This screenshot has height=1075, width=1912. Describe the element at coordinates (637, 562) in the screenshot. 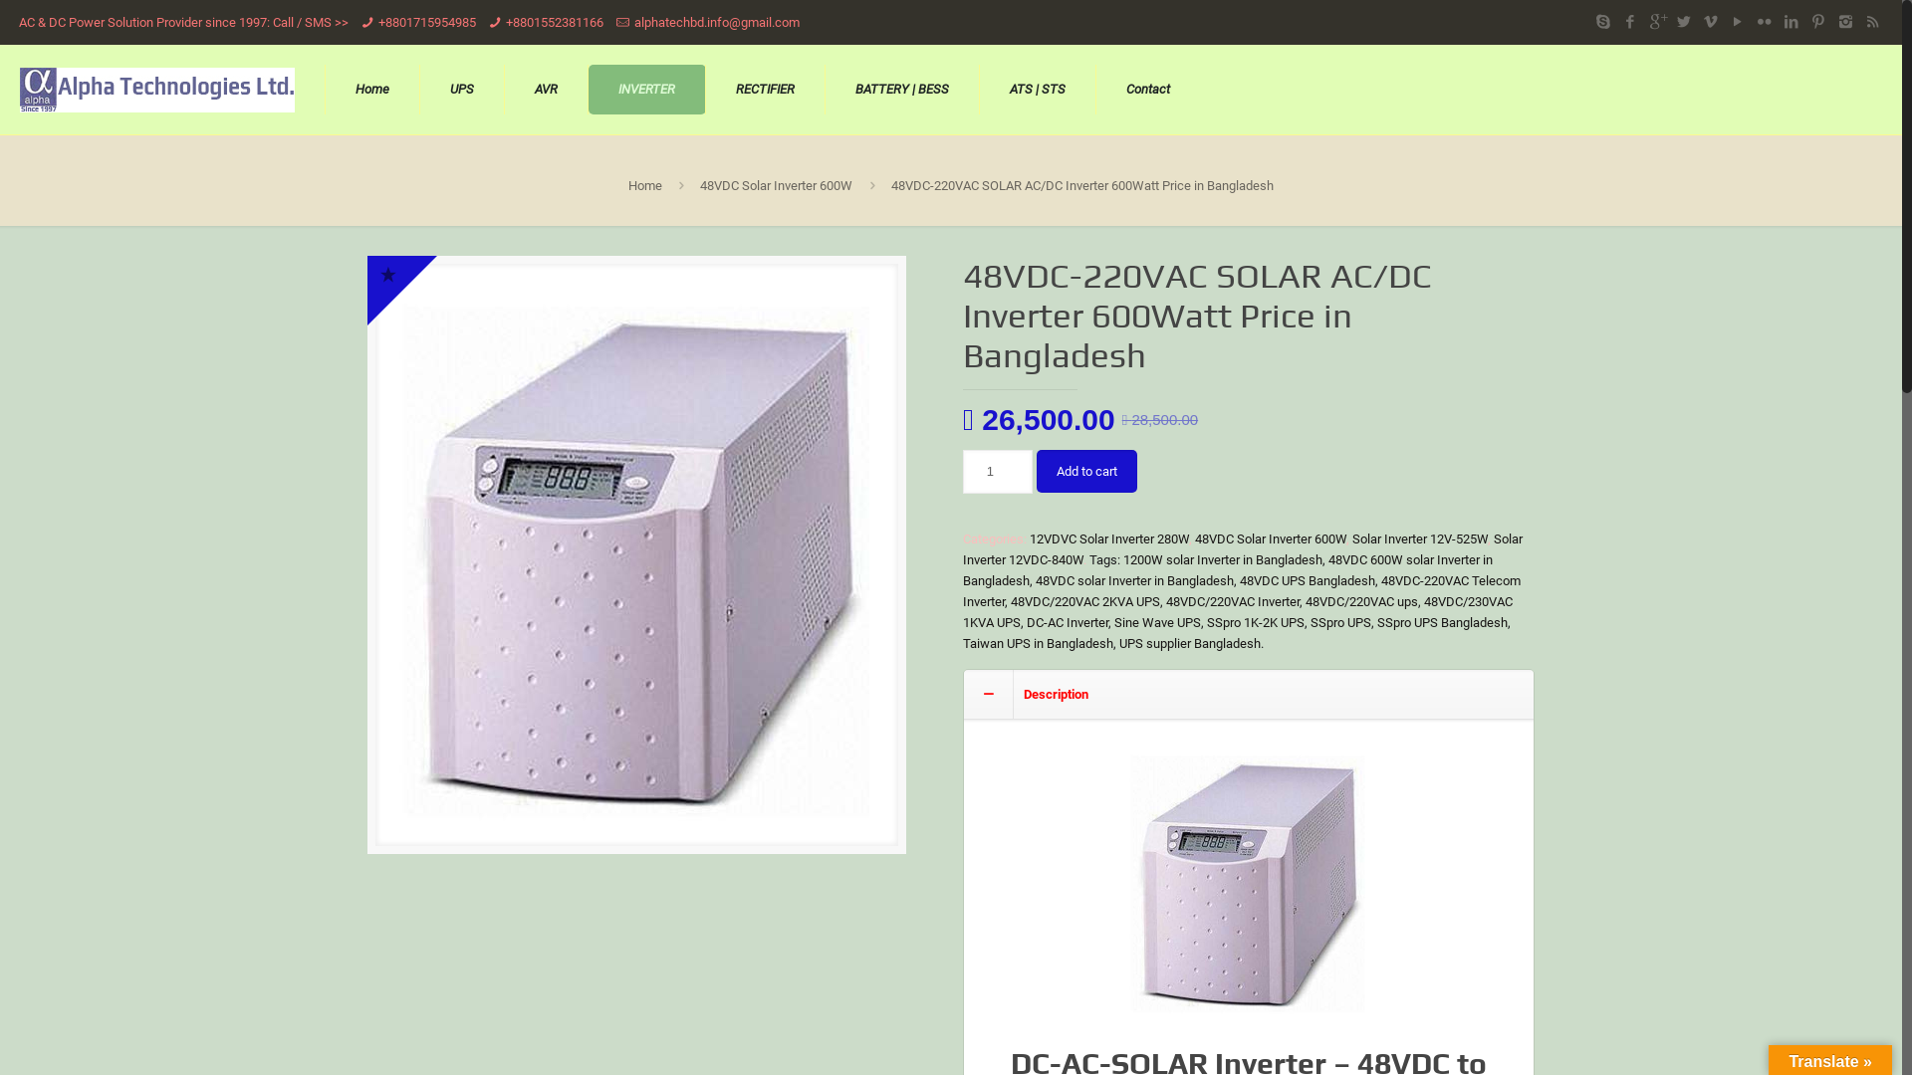

I see `SSpro-1k-2k-3k UPS logo` at that location.